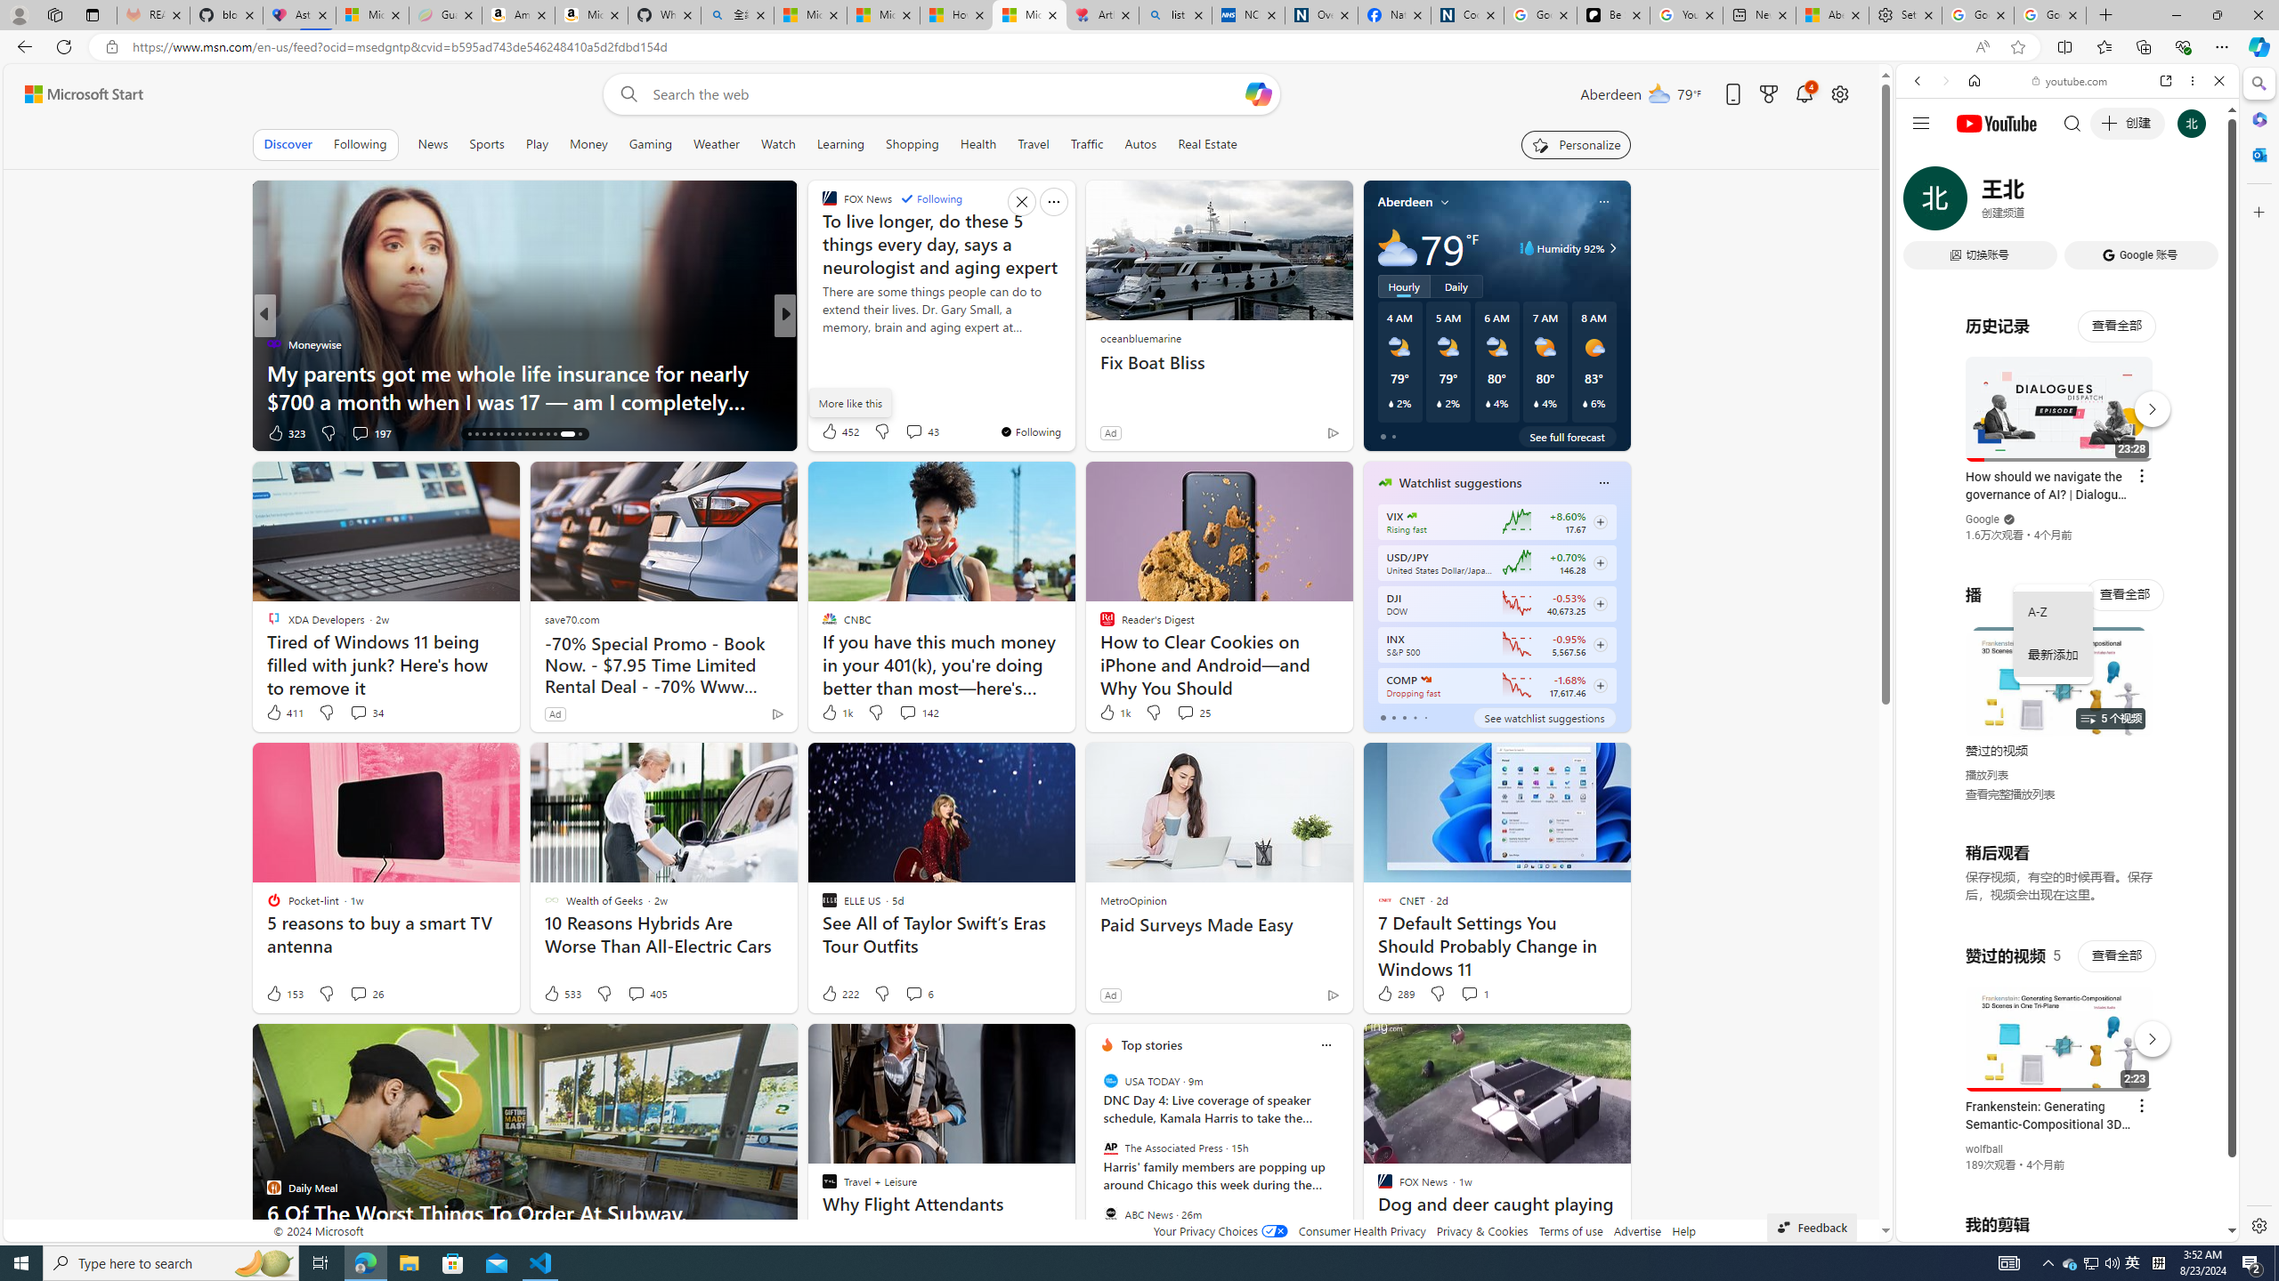 Image resolution: width=2279 pixels, height=1281 pixels. I want to click on 452 Like, so click(839, 431).